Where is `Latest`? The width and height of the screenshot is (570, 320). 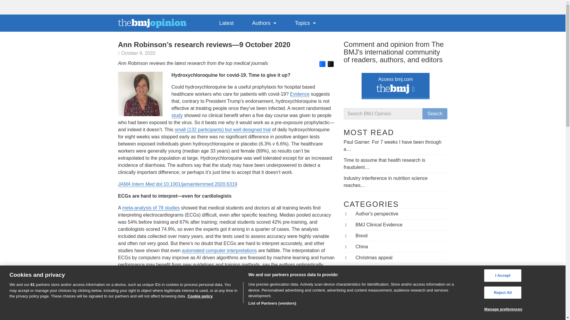
Latest is located at coordinates (226, 23).